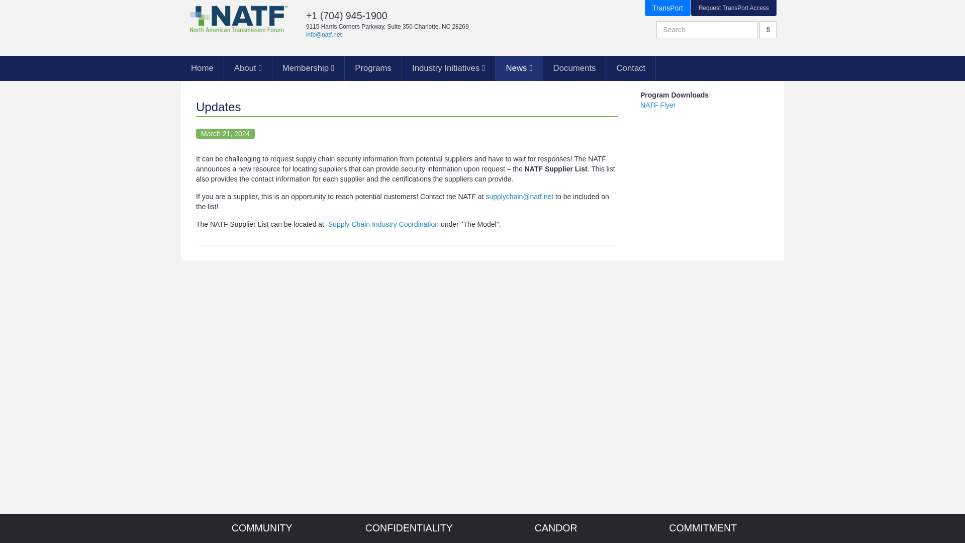  Describe the element at coordinates (574, 68) in the screenshot. I see `Documents` at that location.